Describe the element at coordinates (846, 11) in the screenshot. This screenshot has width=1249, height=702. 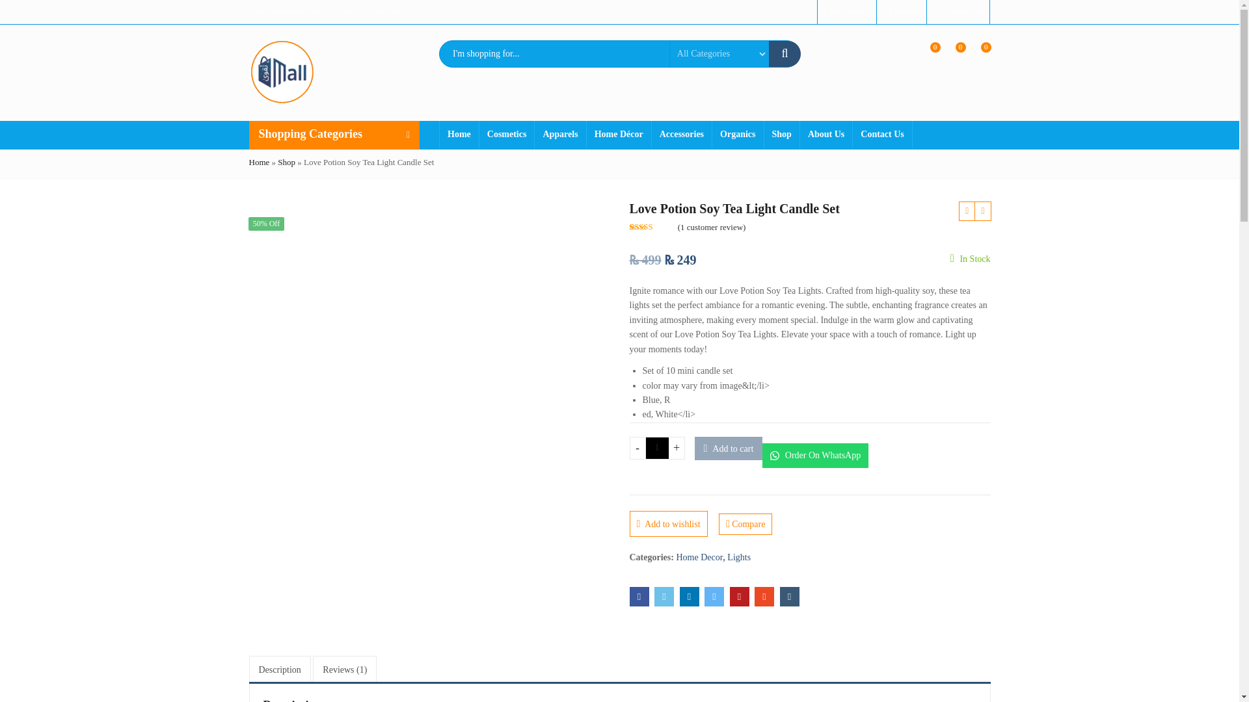
I see `My Account` at that location.